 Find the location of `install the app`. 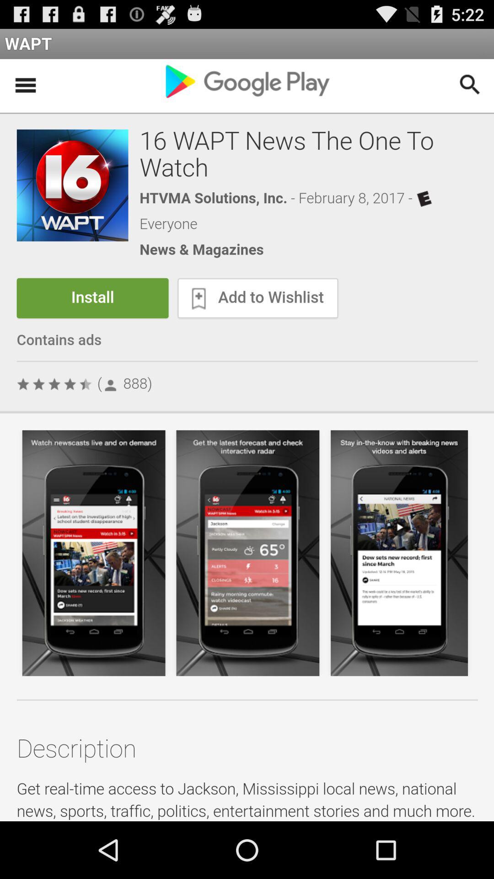

install the app is located at coordinates (247, 440).